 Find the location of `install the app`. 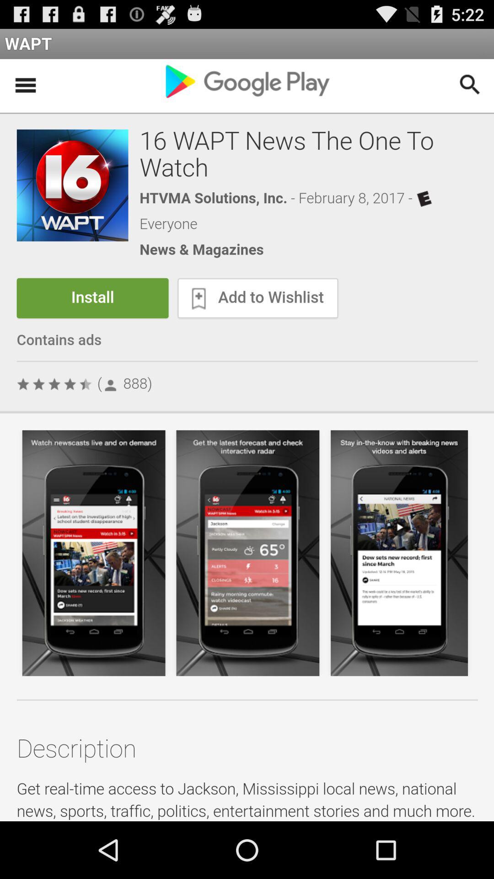

install the app is located at coordinates (247, 440).